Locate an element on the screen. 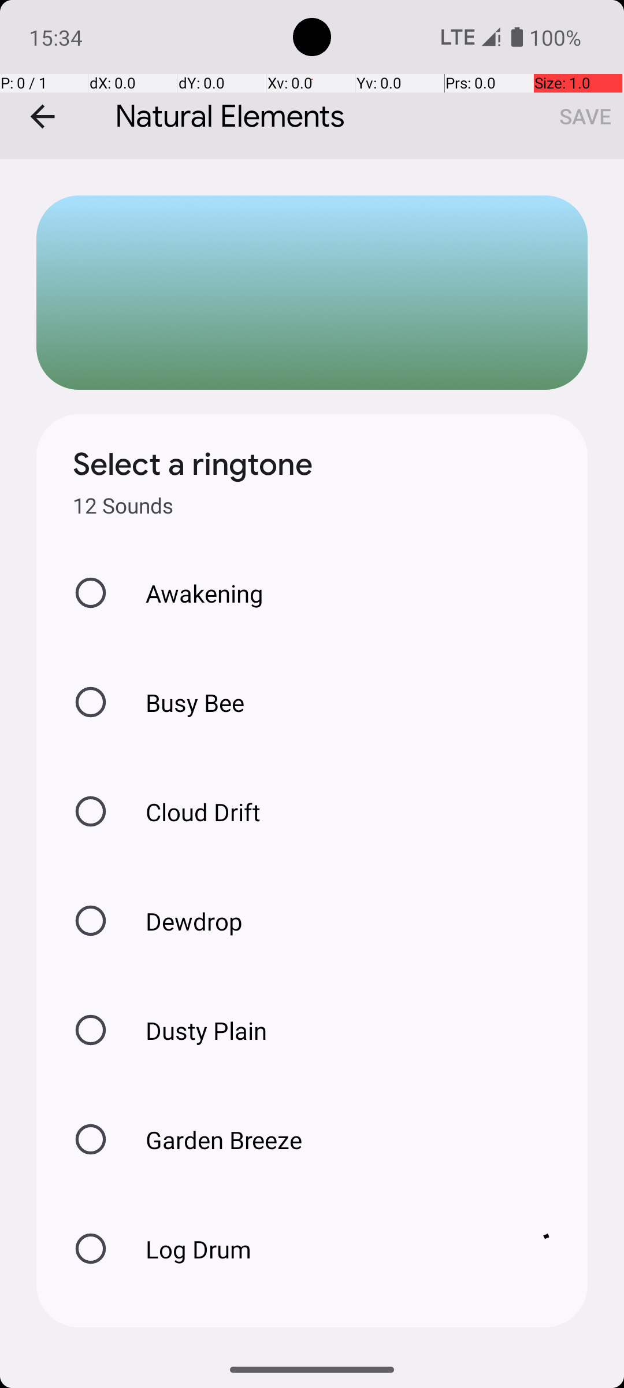 The height and width of the screenshot is (1388, 624). Awakening is located at coordinates (192, 593).